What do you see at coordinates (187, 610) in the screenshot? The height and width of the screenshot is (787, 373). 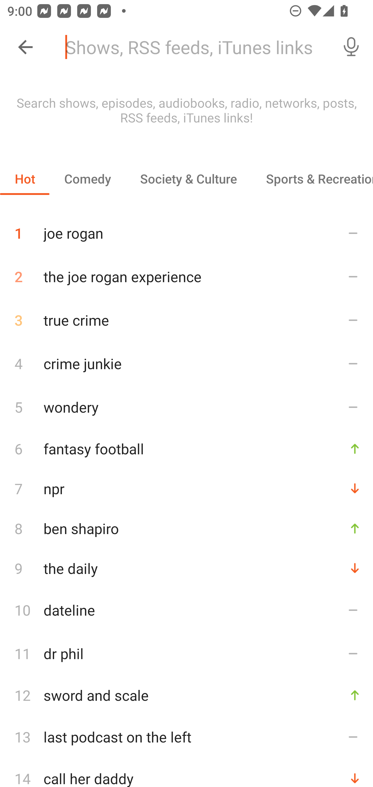 I see `10 dateline` at bounding box center [187, 610].